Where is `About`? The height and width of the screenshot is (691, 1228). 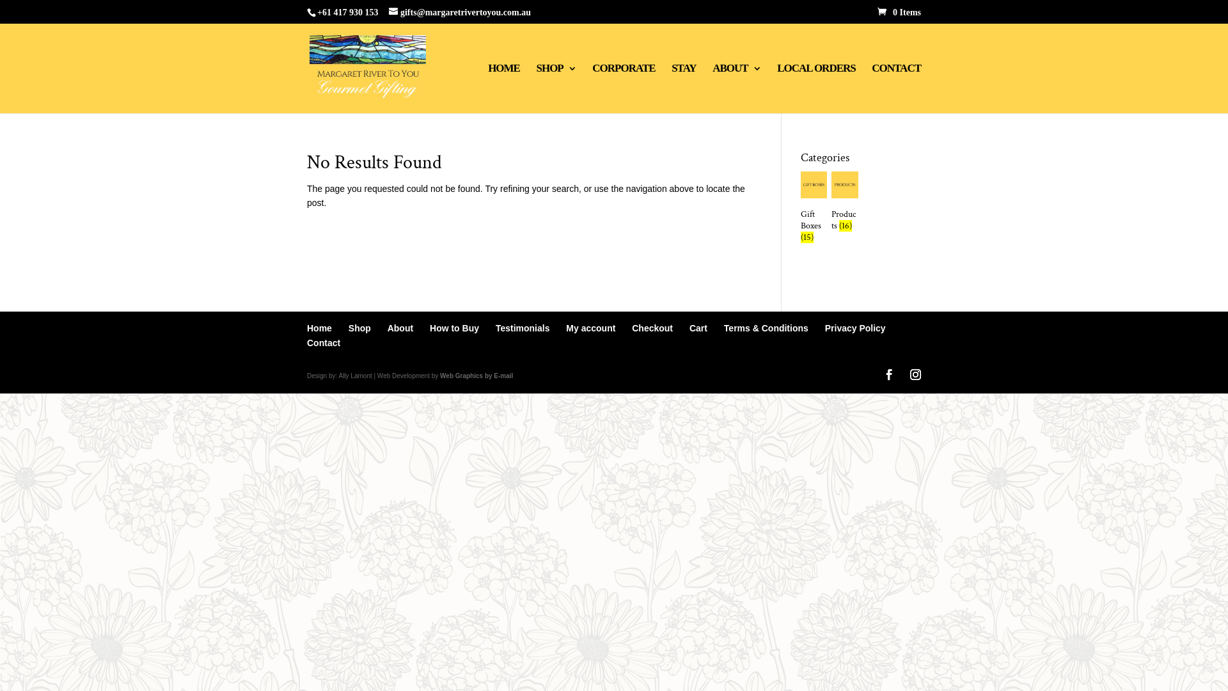
About is located at coordinates (400, 328).